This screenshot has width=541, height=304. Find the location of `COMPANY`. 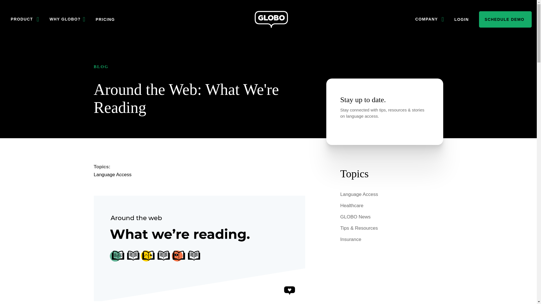

COMPANY is located at coordinates (430, 19).